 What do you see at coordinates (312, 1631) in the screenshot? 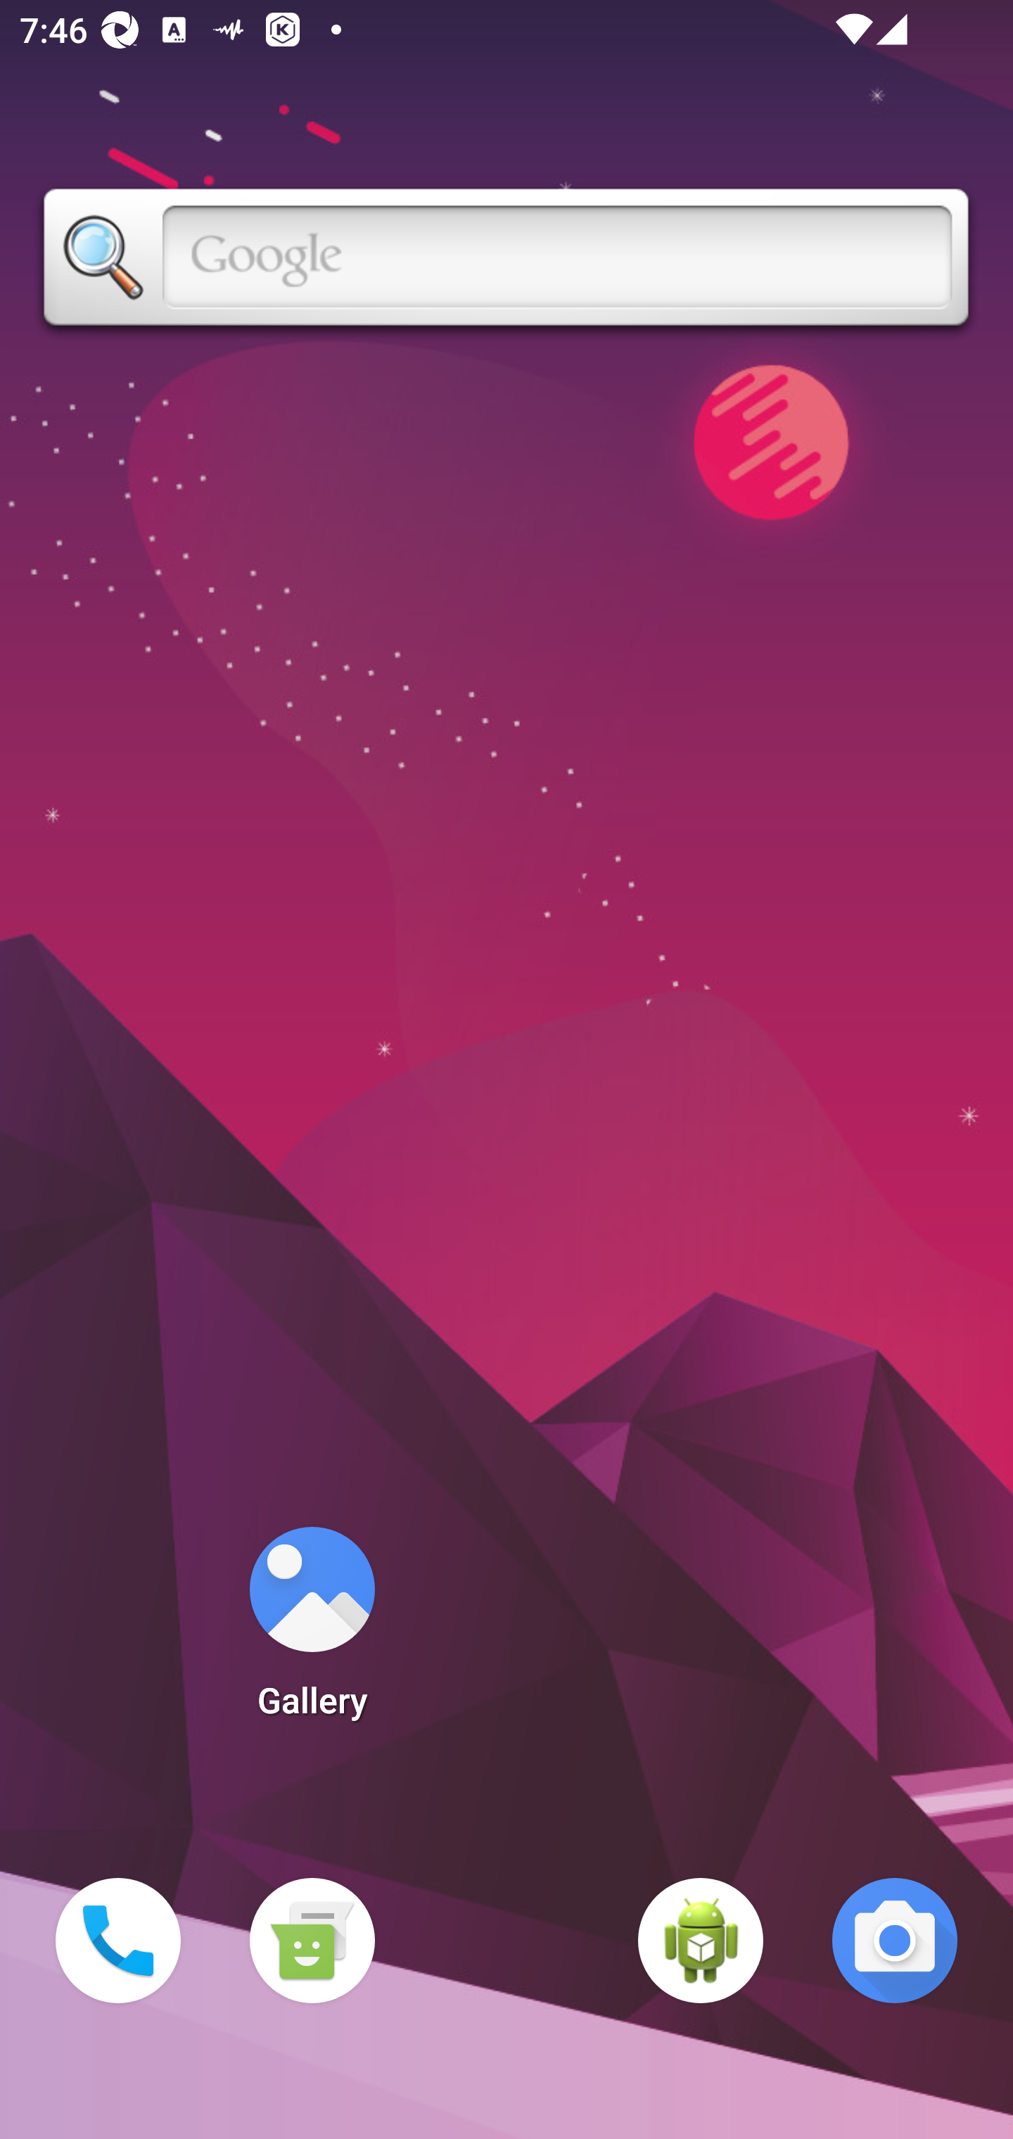
I see `Gallery` at bounding box center [312, 1631].